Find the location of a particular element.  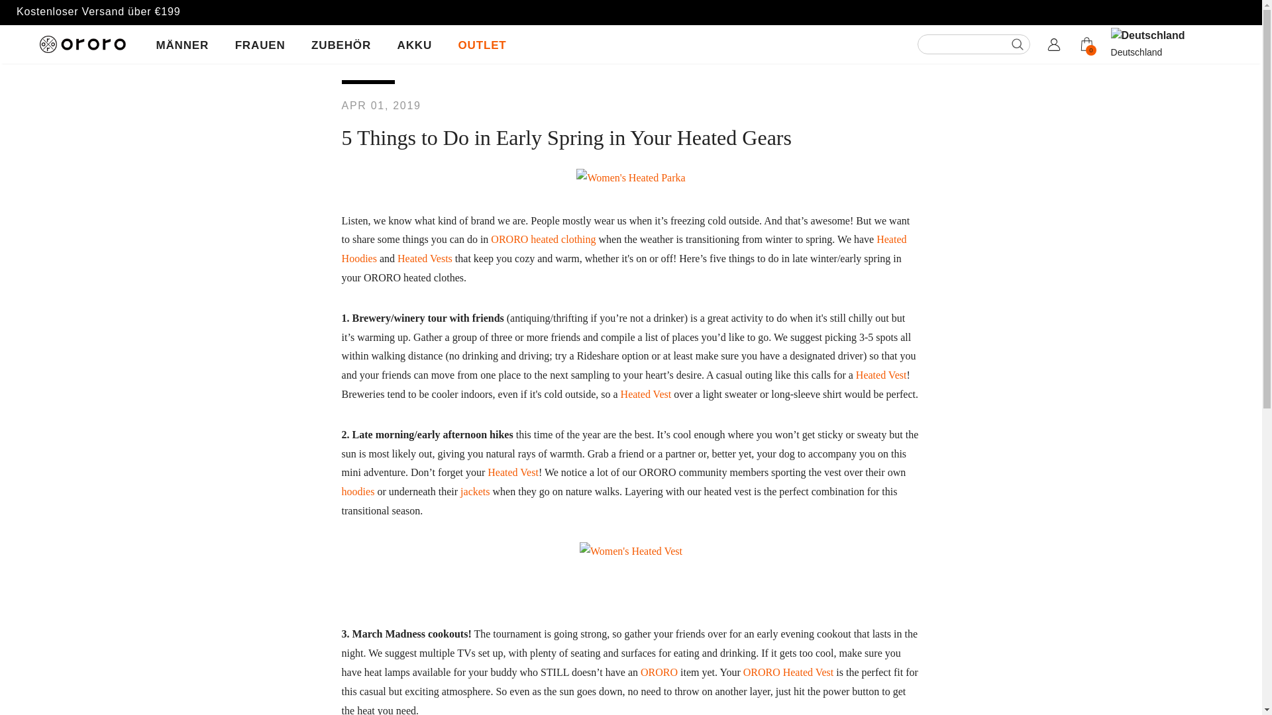

FRAUEN is located at coordinates (260, 45).